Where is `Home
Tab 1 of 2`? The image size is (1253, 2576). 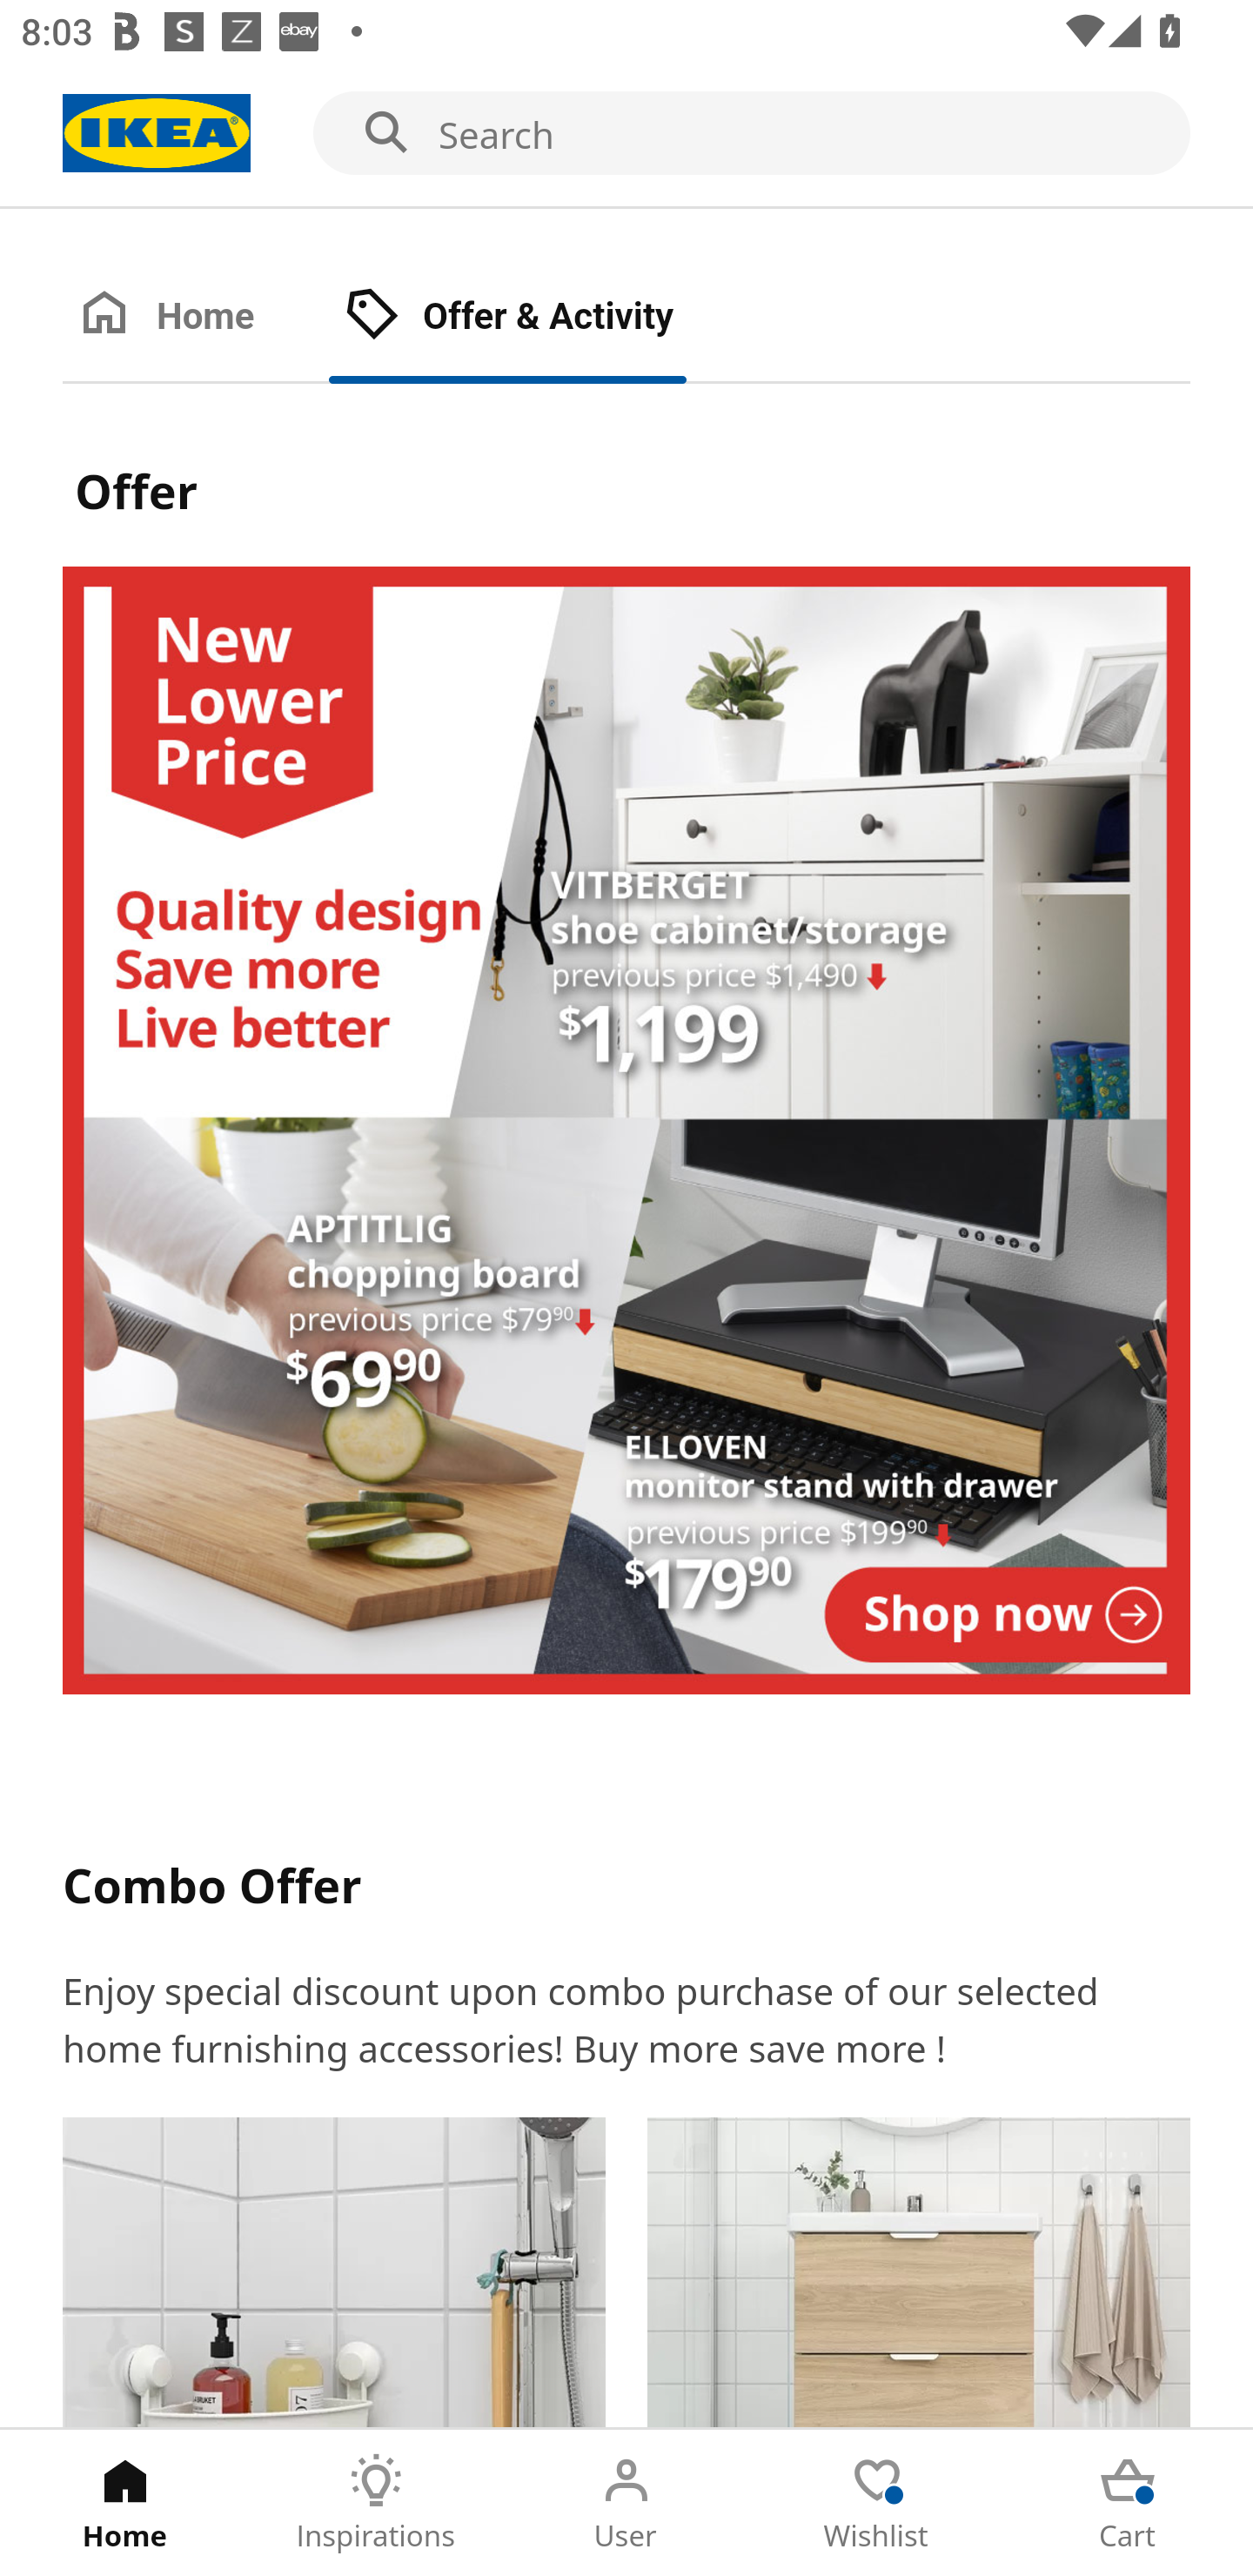
Home
Tab 1 of 2 is located at coordinates (195, 317).